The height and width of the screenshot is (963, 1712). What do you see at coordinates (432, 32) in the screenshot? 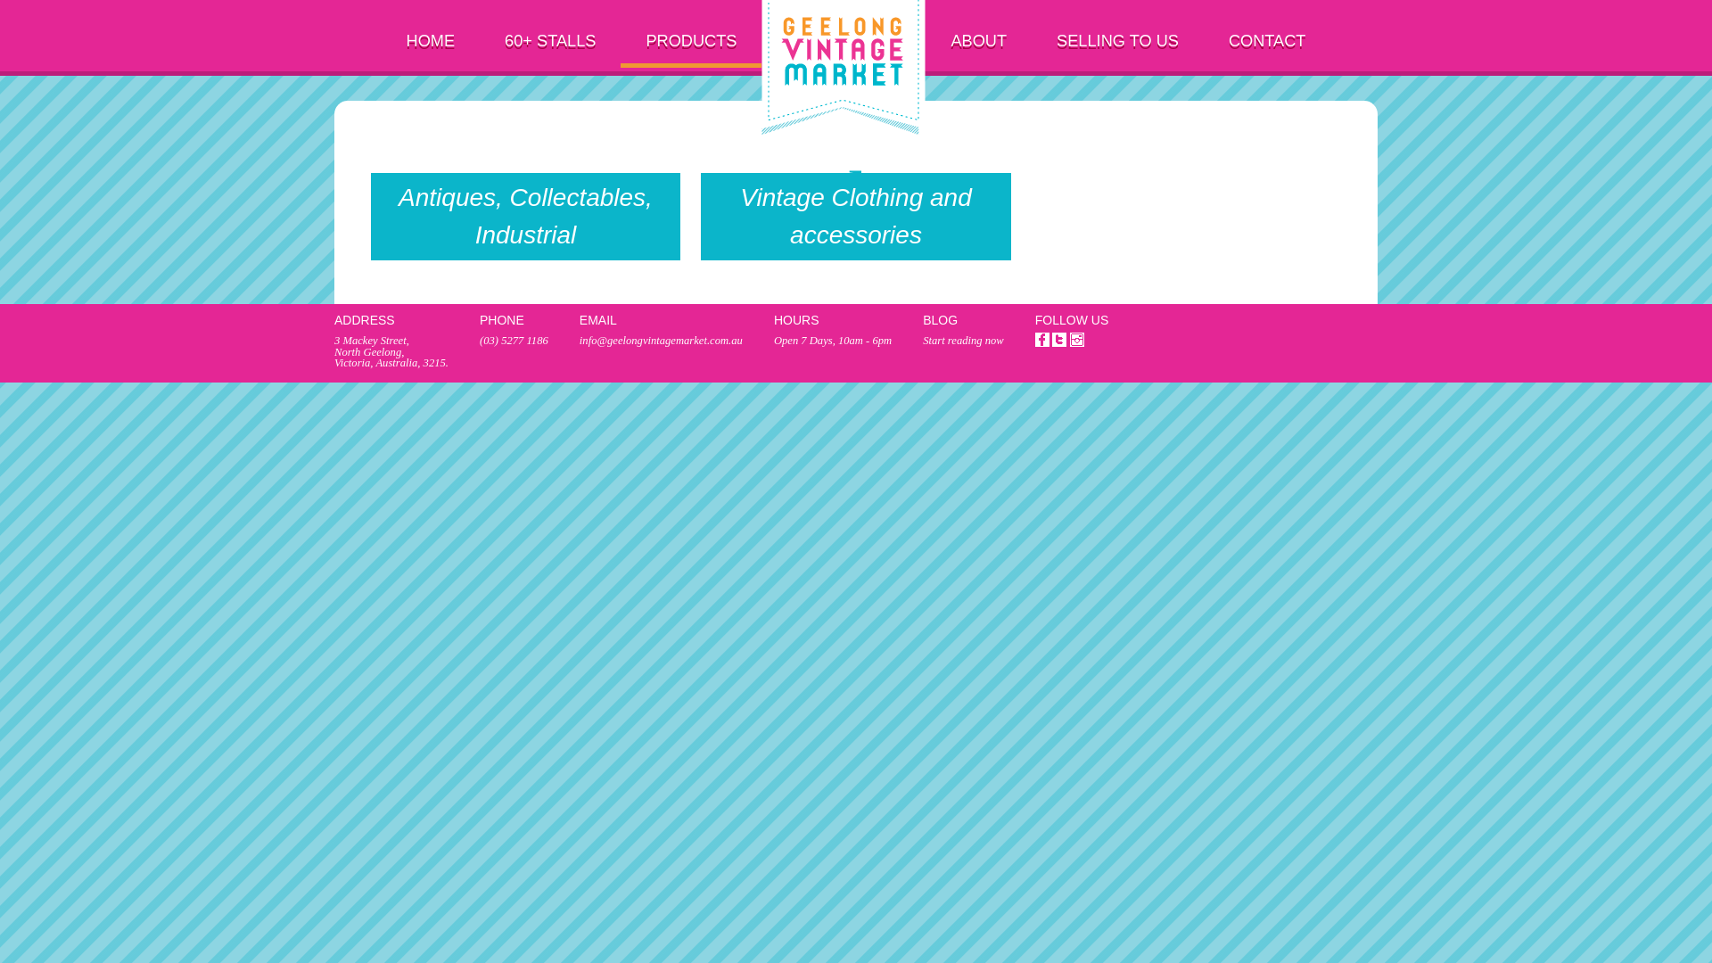
I see `HOME` at bounding box center [432, 32].